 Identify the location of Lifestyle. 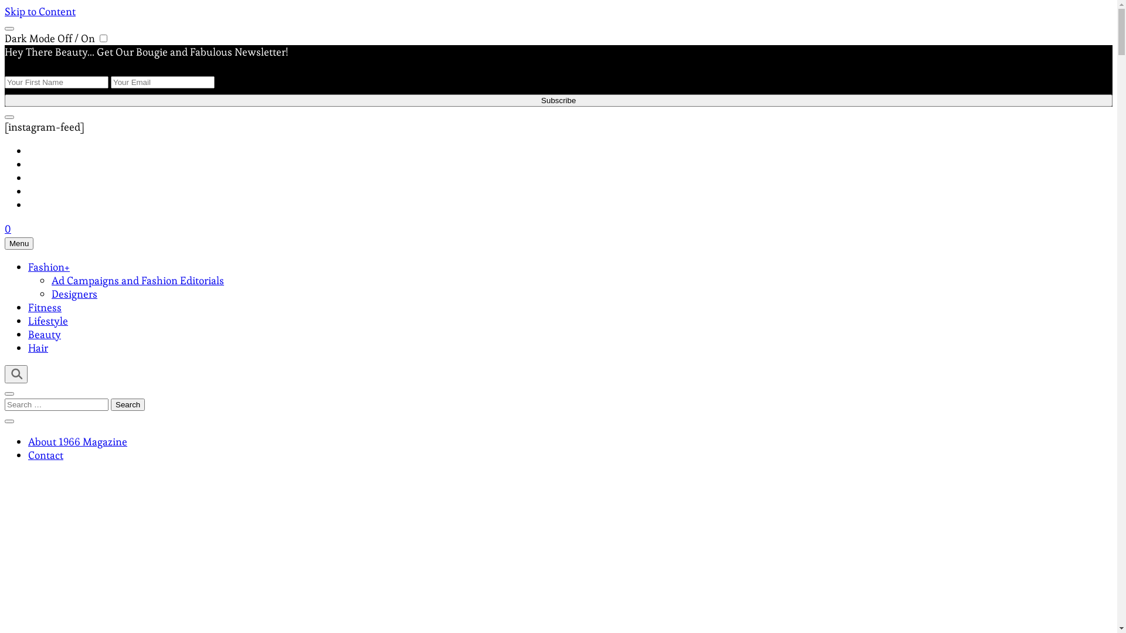
(48, 321).